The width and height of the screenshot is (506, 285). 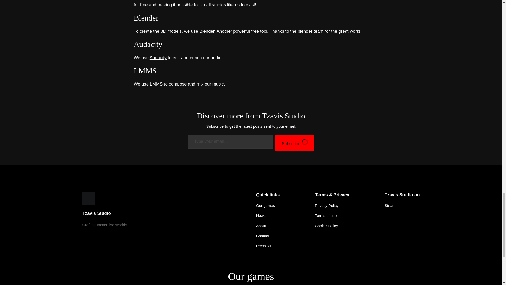 I want to click on LMMS, so click(x=156, y=84).